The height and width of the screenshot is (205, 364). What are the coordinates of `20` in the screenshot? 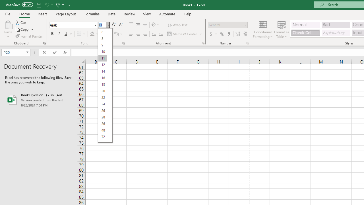 It's located at (103, 91).